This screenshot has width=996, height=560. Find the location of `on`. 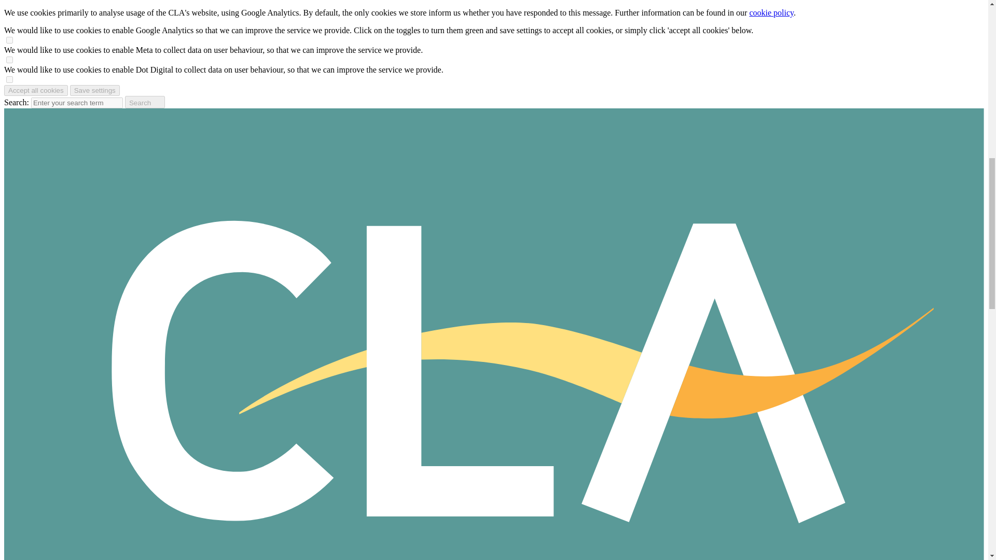

on is located at coordinates (9, 79).